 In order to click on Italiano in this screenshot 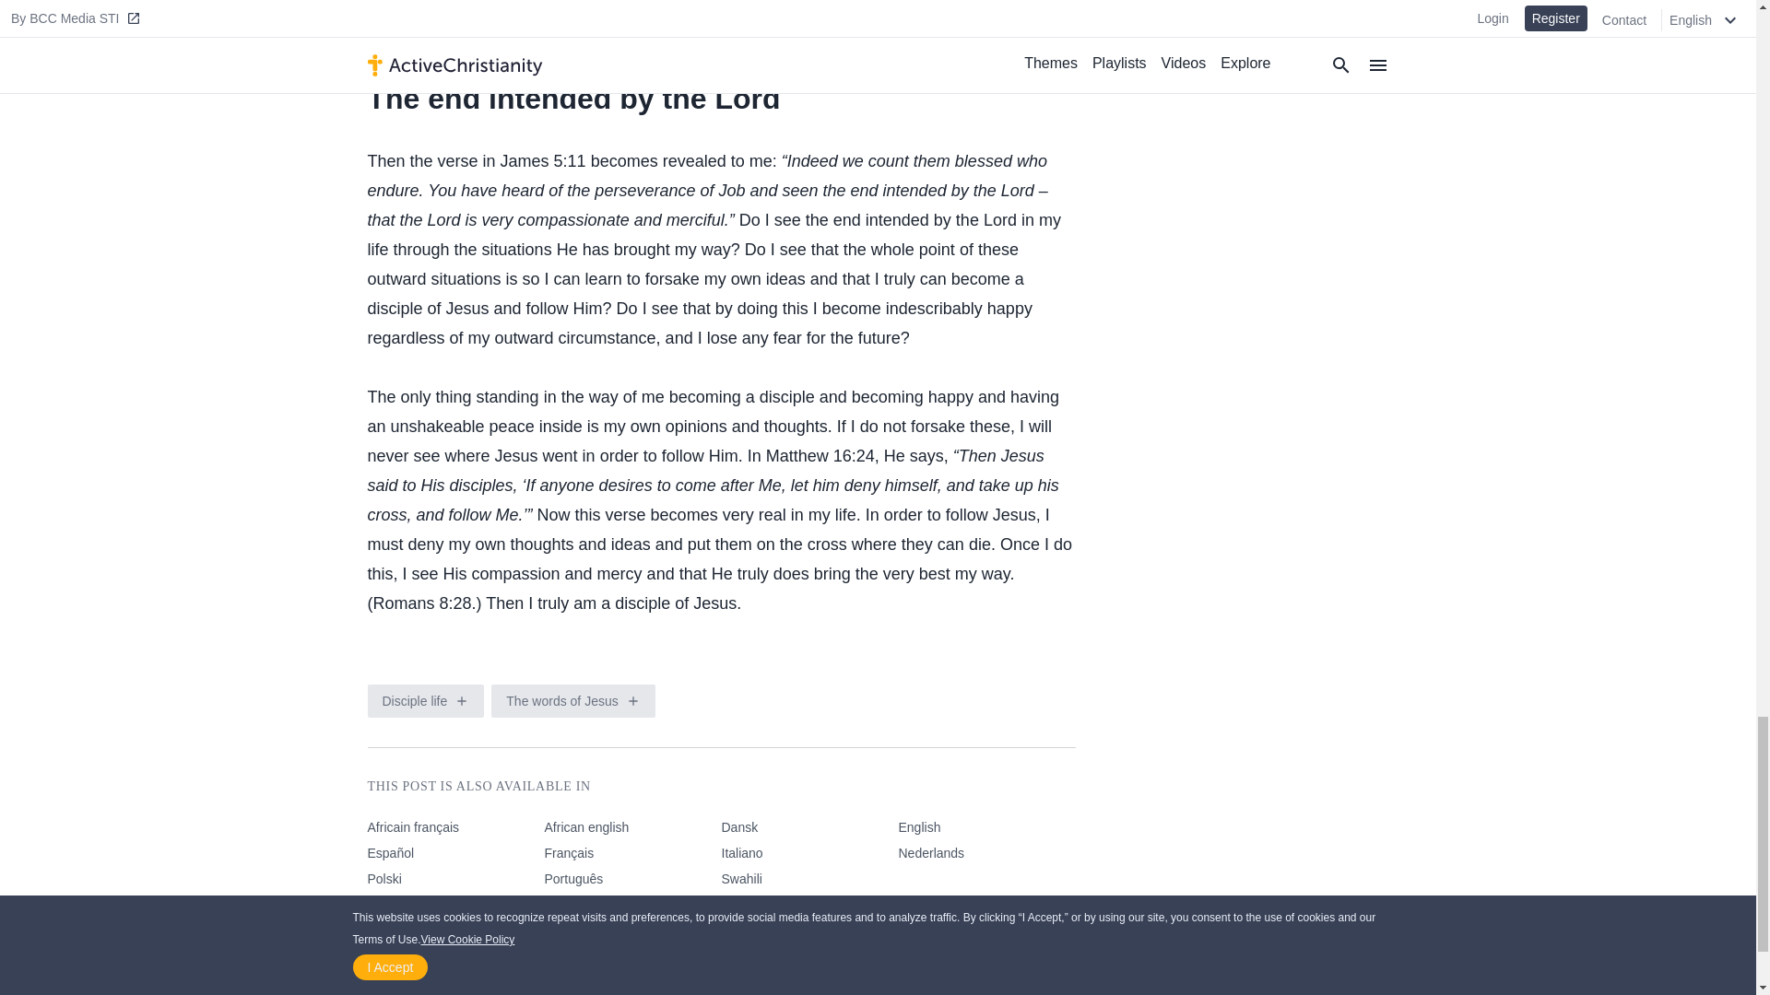, I will do `click(808, 856)`.